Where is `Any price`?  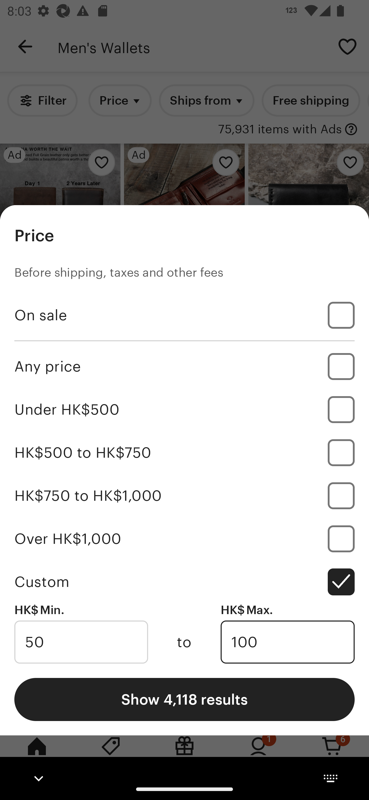
Any price is located at coordinates (184, 366).